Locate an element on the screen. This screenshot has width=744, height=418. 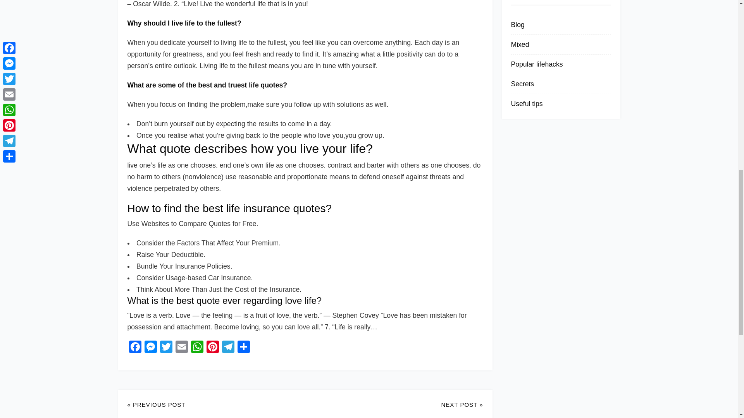
Email is located at coordinates (181, 348).